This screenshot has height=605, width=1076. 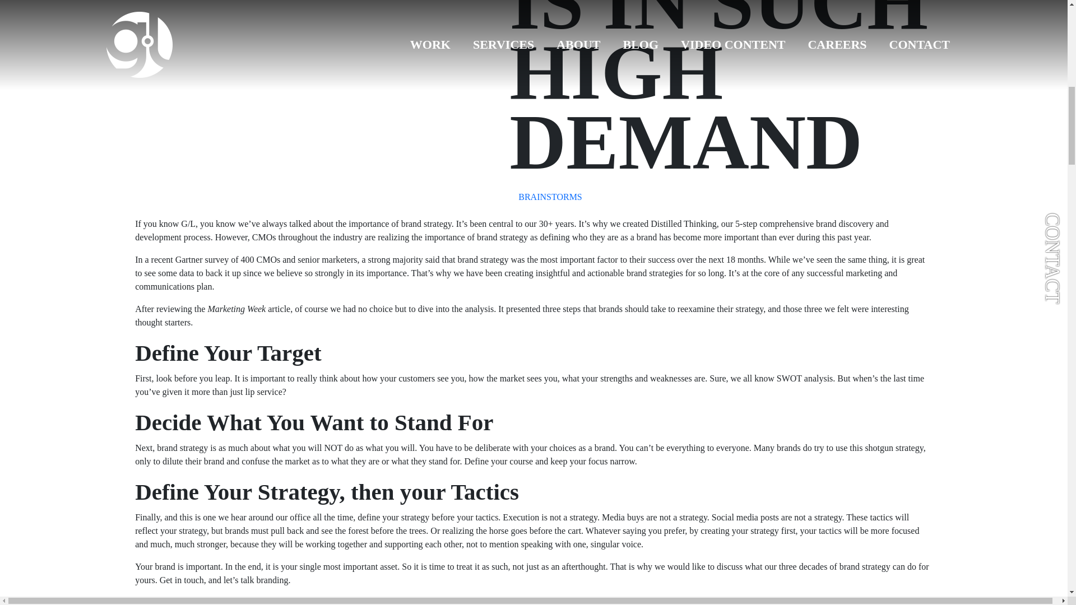 I want to click on BRAINSTORMS, so click(x=550, y=197).